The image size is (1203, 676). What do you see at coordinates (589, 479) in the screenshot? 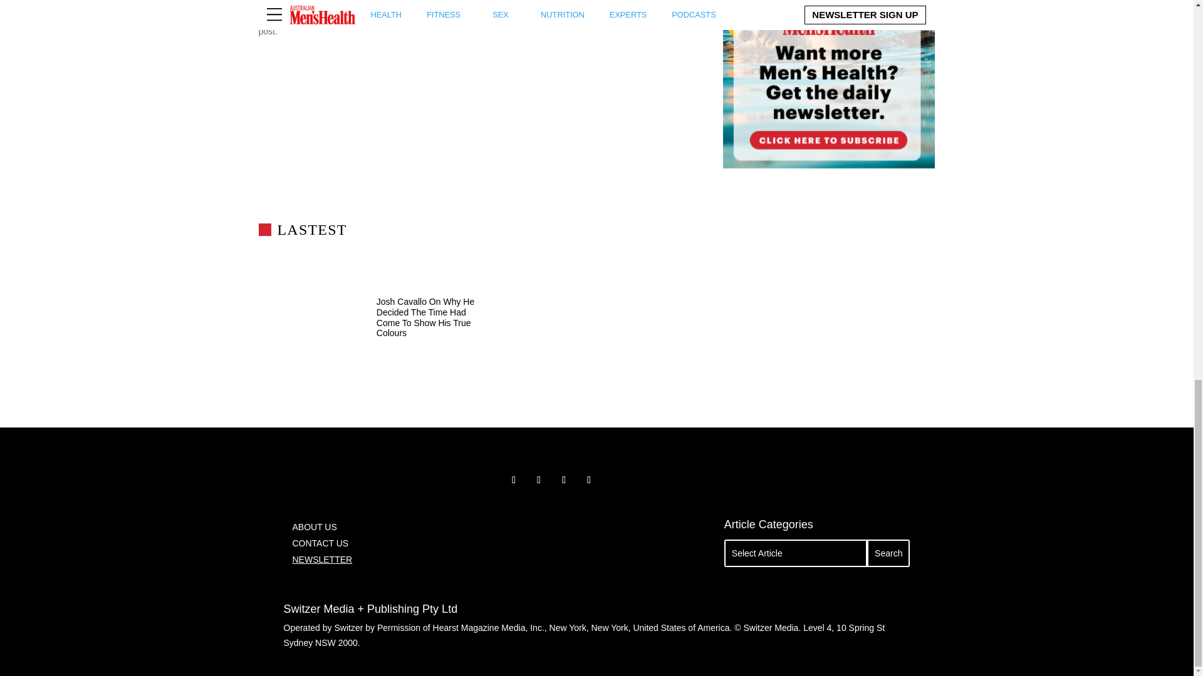
I see `Follow on LinkedIn` at bounding box center [589, 479].